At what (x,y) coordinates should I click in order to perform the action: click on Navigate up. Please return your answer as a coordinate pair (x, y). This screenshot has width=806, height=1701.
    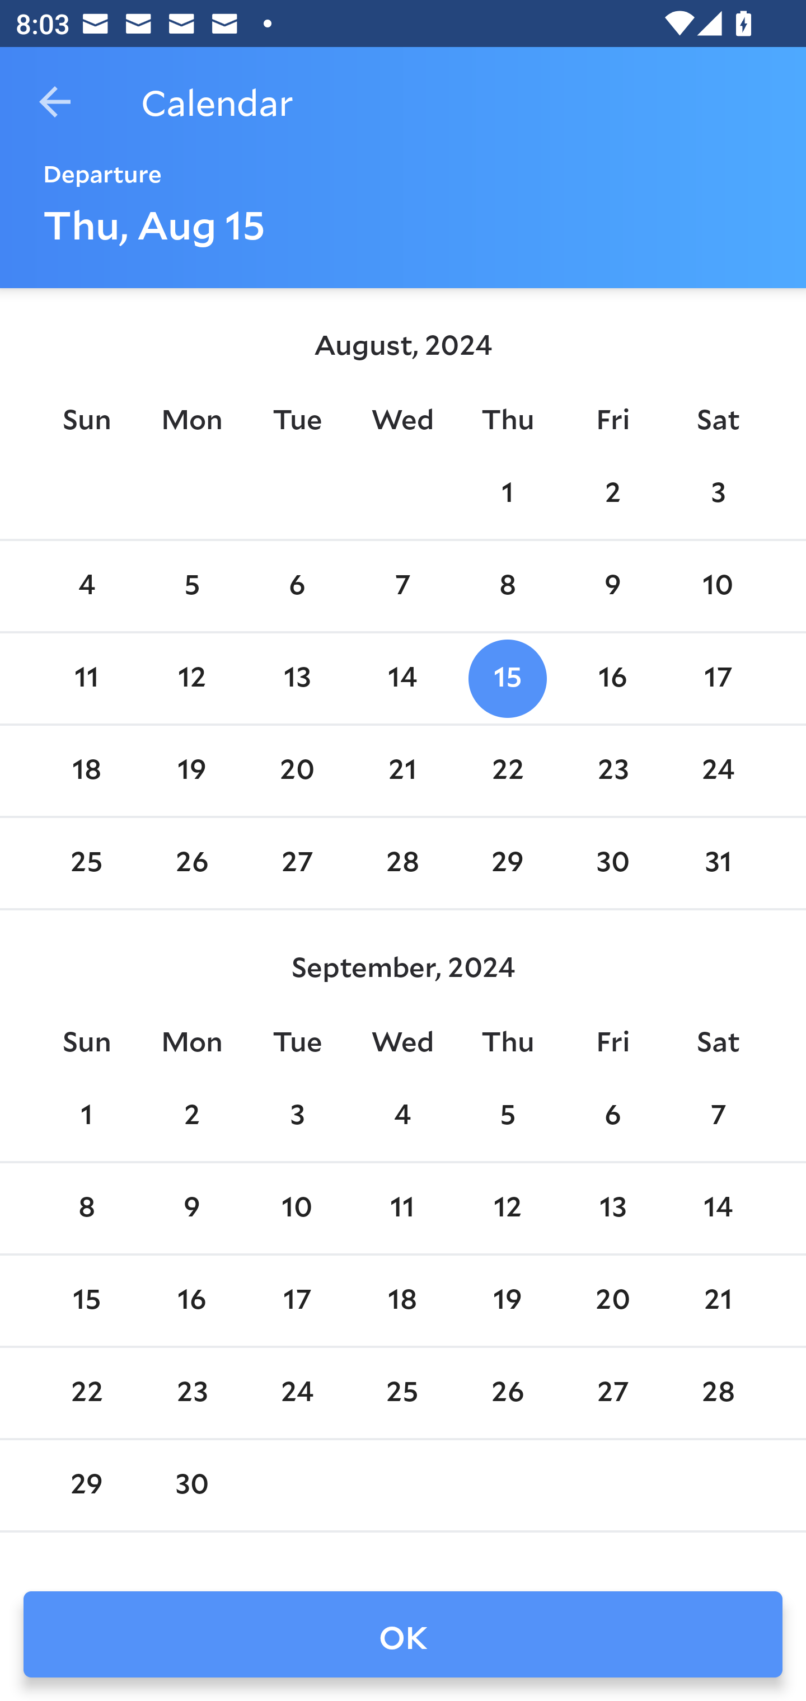
    Looking at the image, I should click on (55, 102).